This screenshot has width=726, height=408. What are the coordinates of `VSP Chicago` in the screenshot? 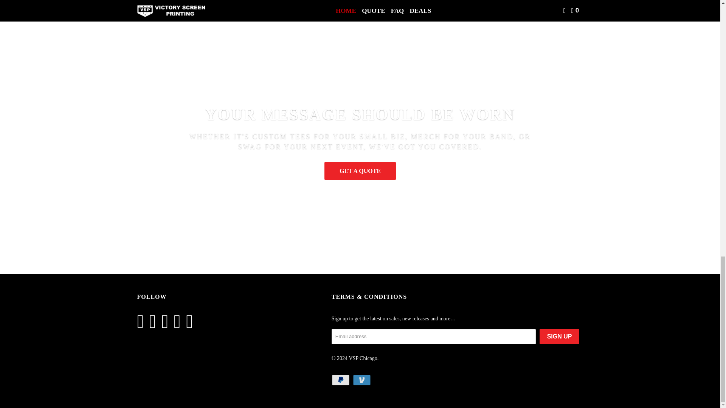 It's located at (362, 358).